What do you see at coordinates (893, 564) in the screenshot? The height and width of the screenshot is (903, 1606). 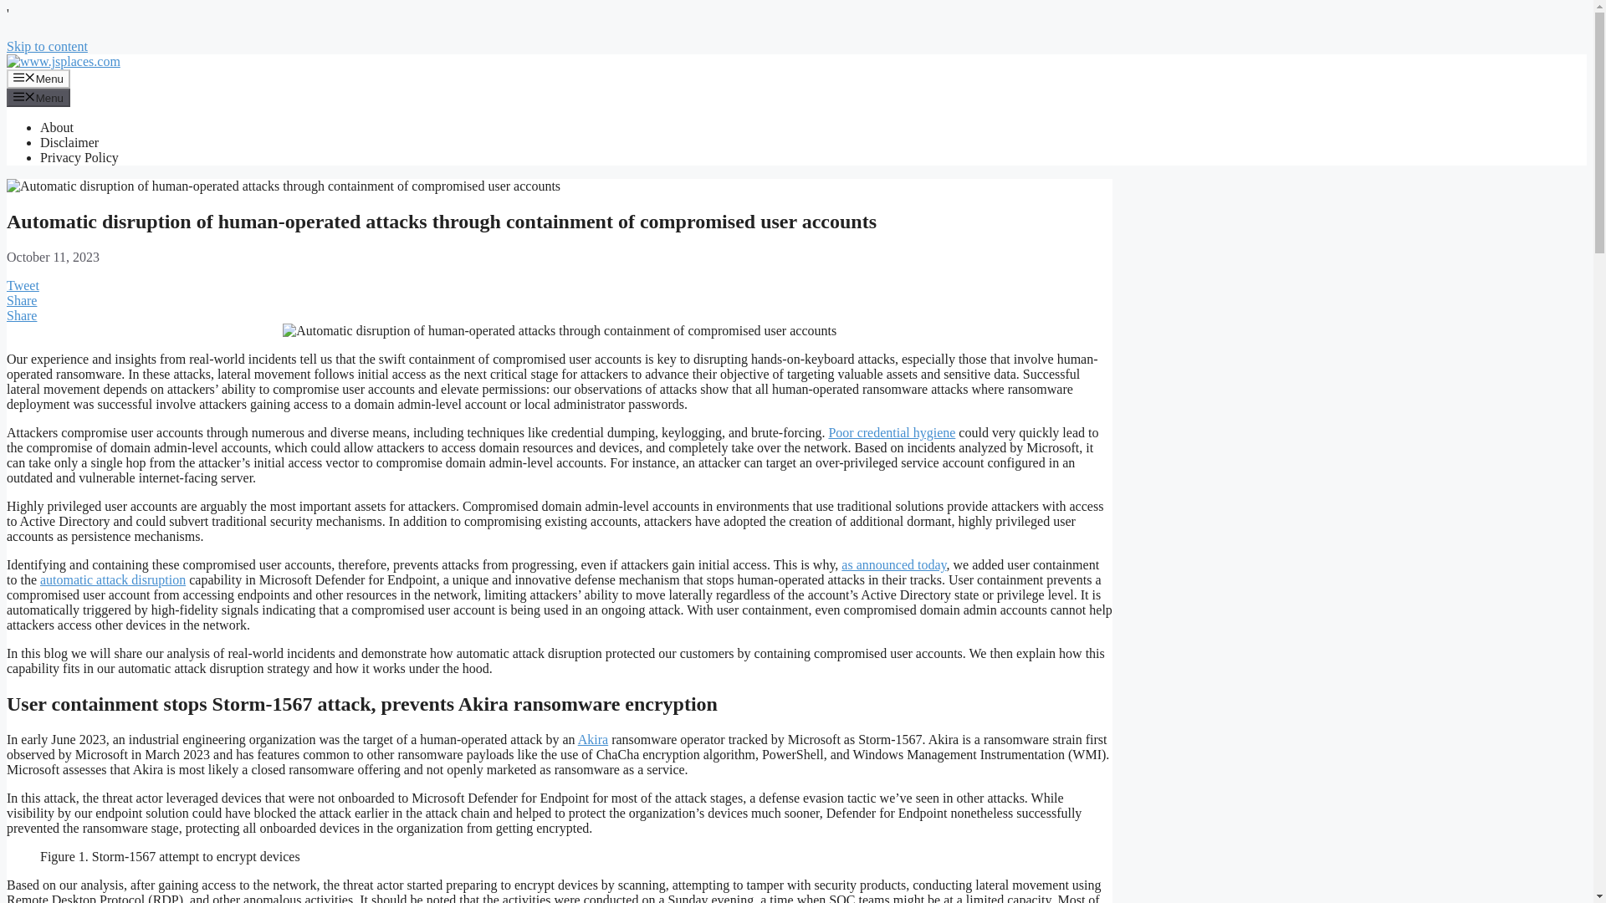 I see `as announced today` at bounding box center [893, 564].